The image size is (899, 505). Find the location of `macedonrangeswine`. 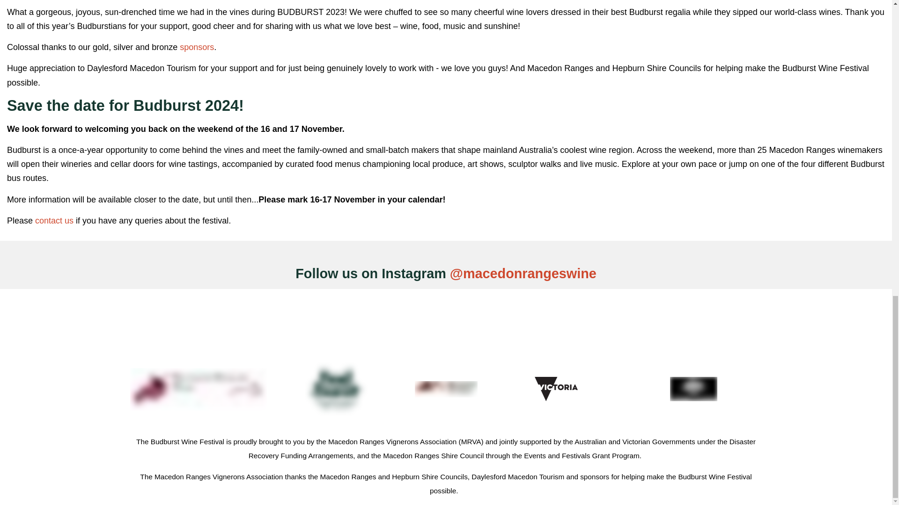

macedonrangeswine is located at coordinates (530, 273).